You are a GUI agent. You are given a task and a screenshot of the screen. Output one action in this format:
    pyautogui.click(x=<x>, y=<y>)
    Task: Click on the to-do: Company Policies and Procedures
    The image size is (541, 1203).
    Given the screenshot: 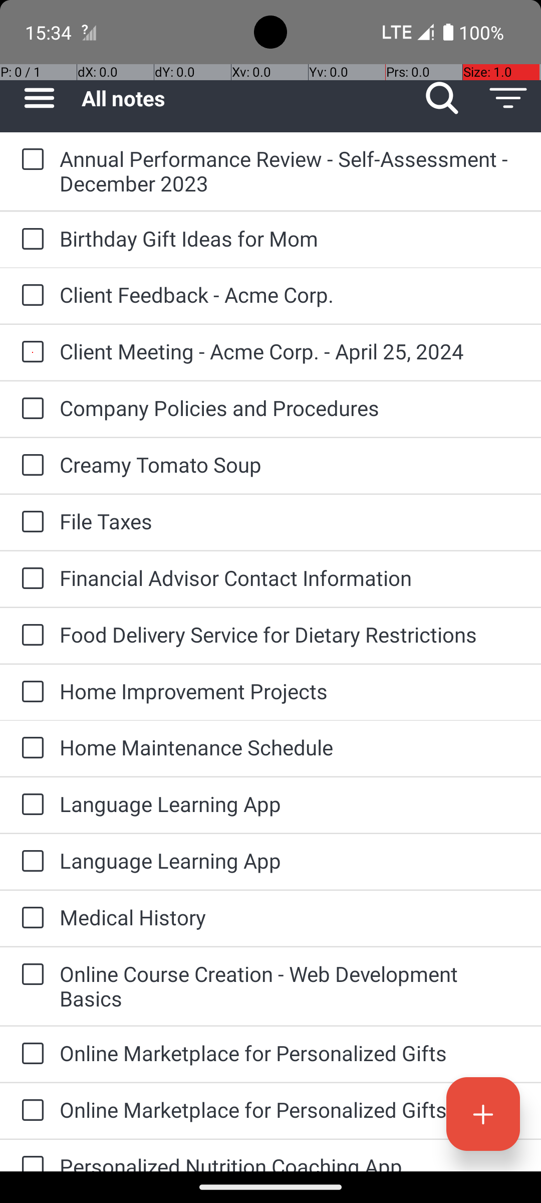 What is the action you would take?
    pyautogui.click(x=30, y=409)
    